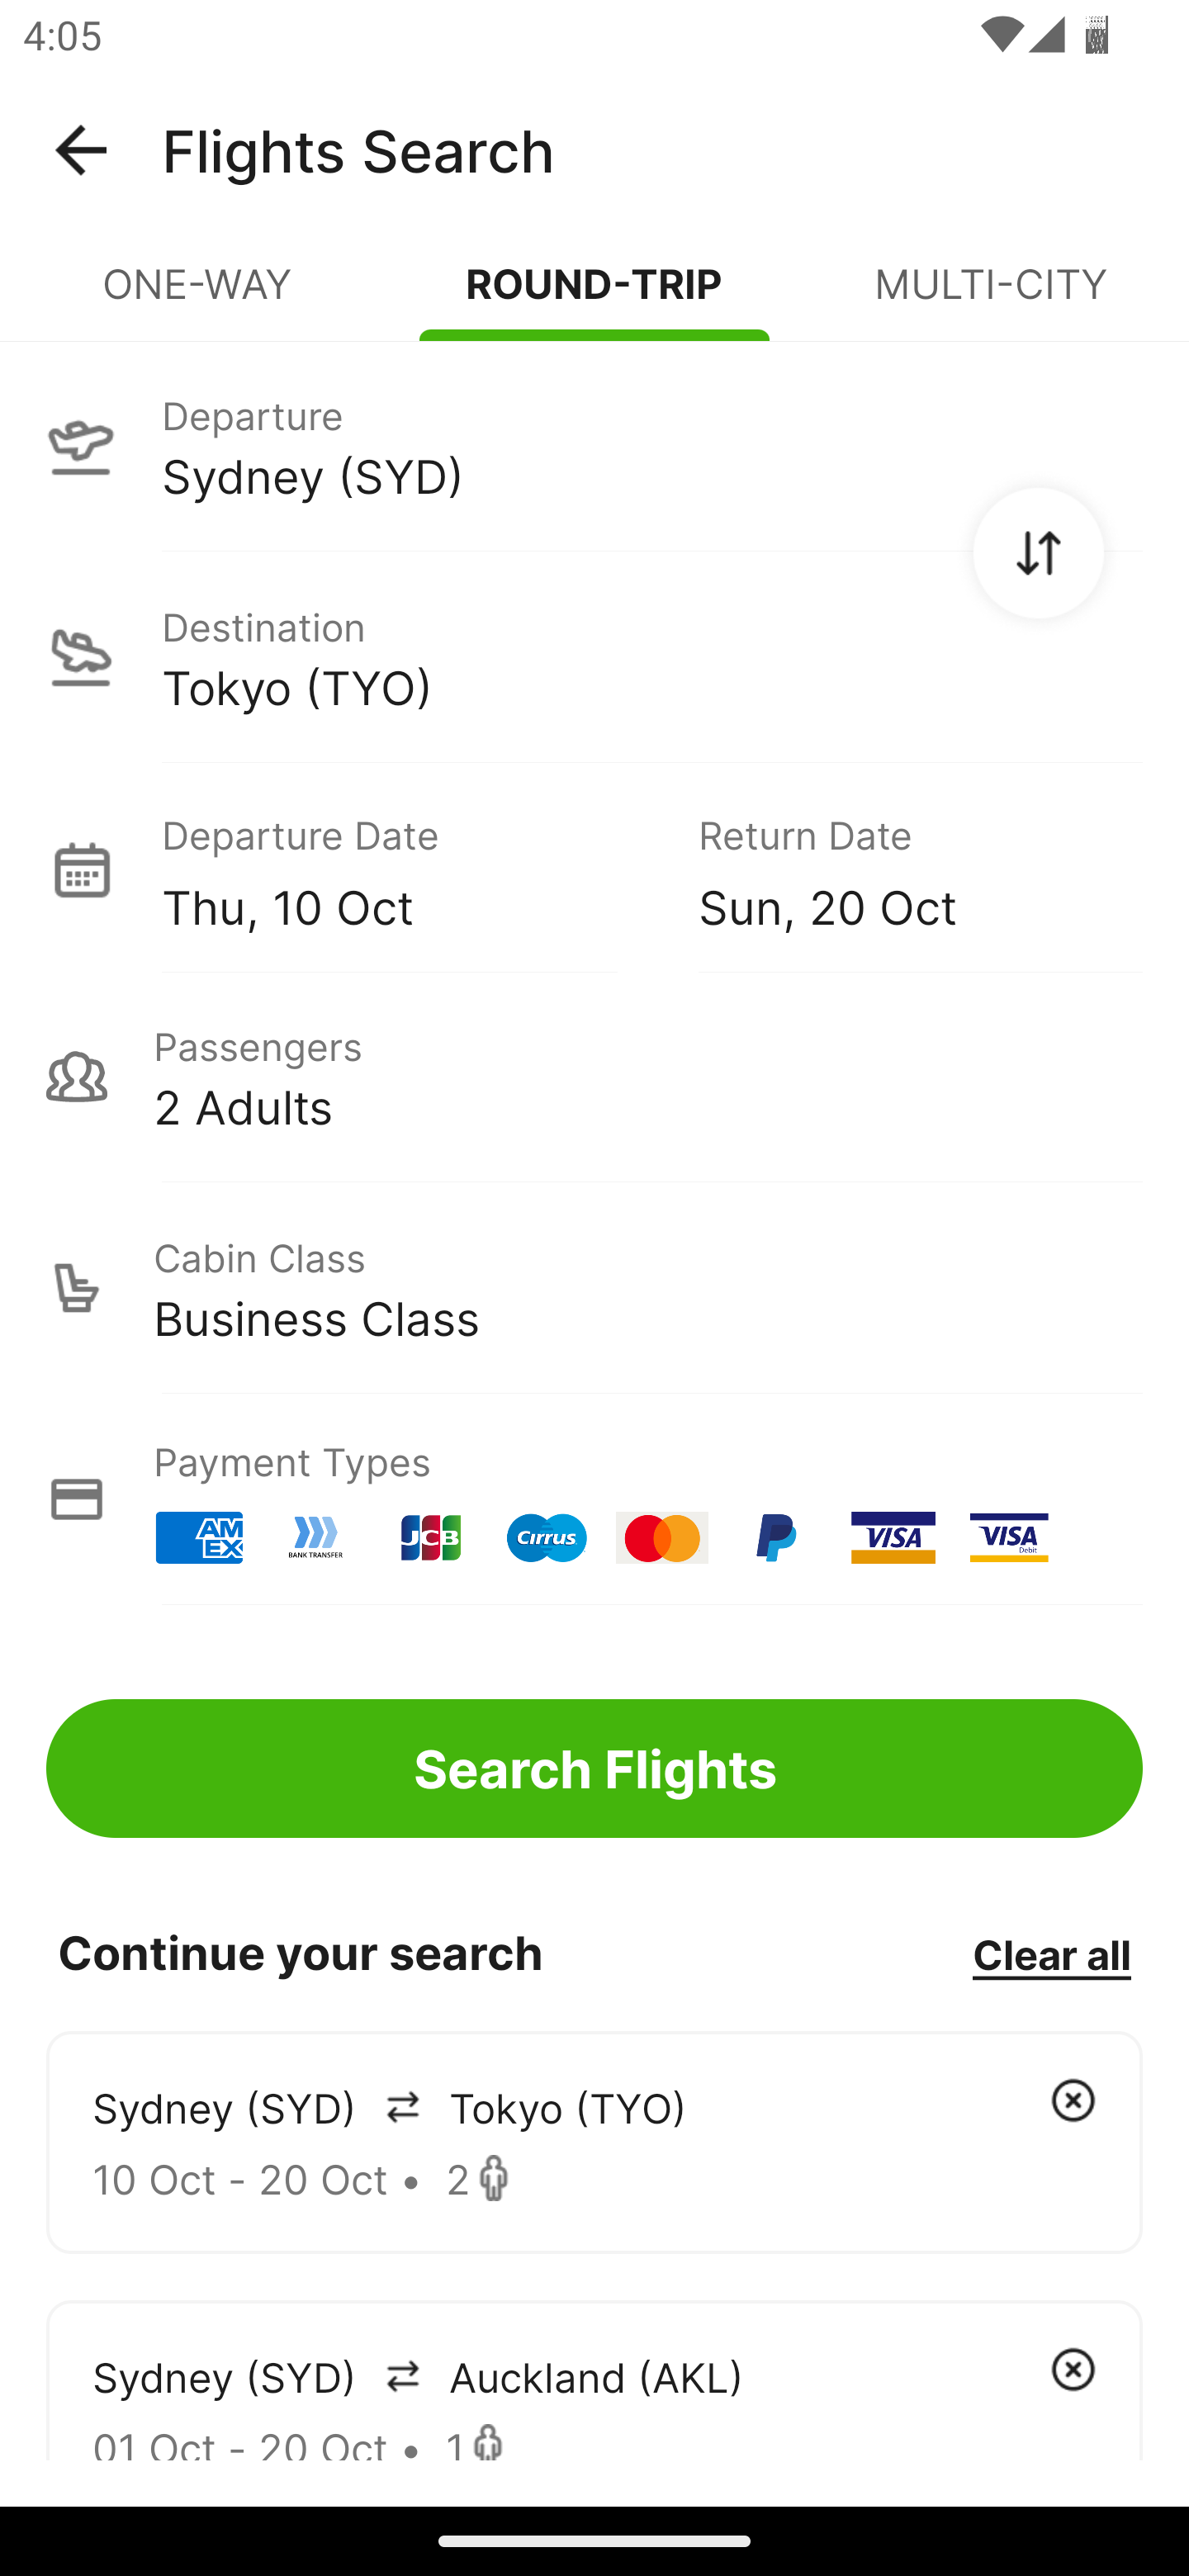  I want to click on Cabin Class Business Class, so click(594, 1288).